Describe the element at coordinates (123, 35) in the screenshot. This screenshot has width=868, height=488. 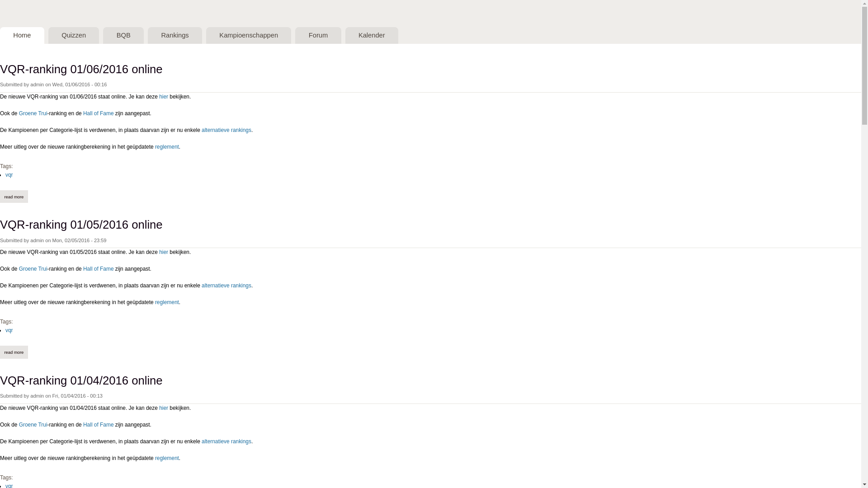
I see `BQB` at that location.